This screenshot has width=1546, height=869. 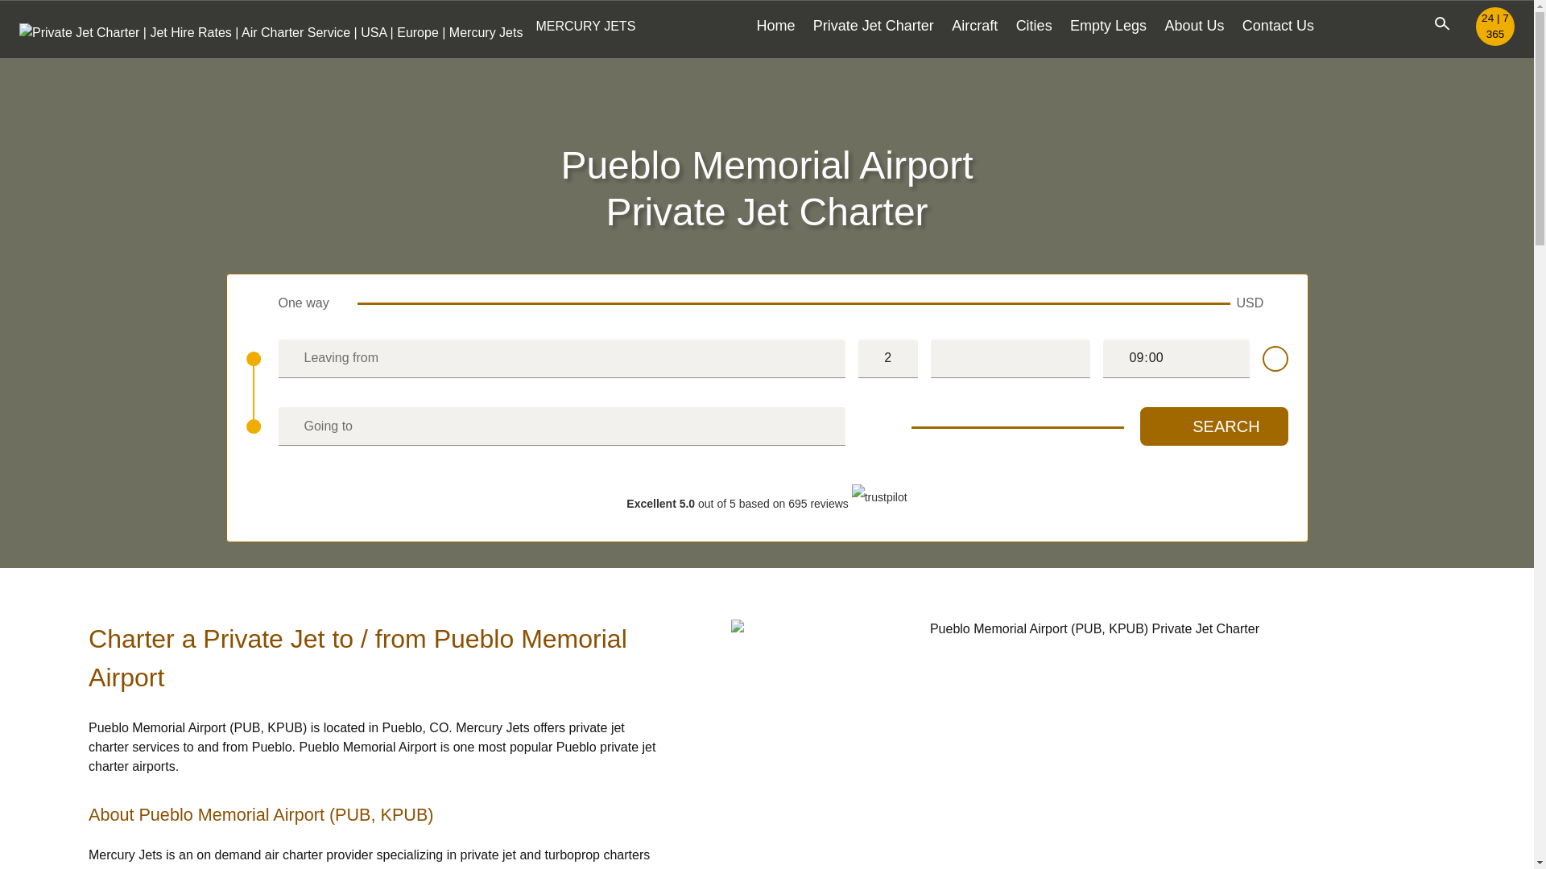 What do you see at coordinates (873, 26) in the screenshot?
I see `Private Jet Charter` at bounding box center [873, 26].